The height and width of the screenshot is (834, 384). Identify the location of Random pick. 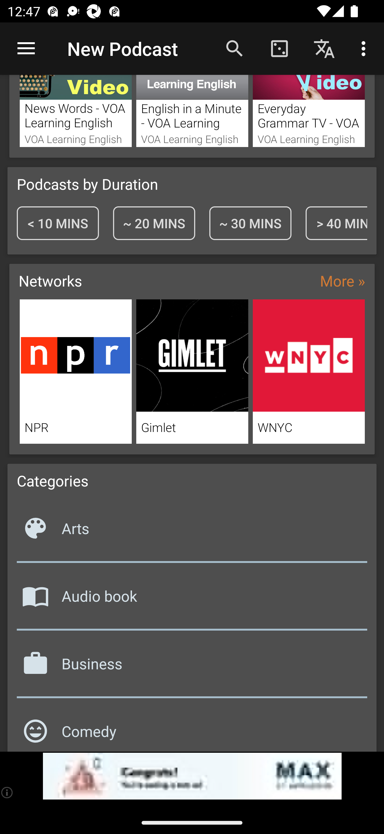
(279, 48).